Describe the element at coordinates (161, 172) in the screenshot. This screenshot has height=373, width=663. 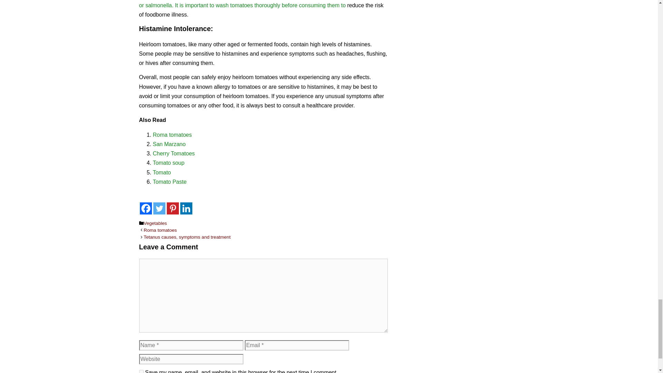
I see `Tomato` at that location.